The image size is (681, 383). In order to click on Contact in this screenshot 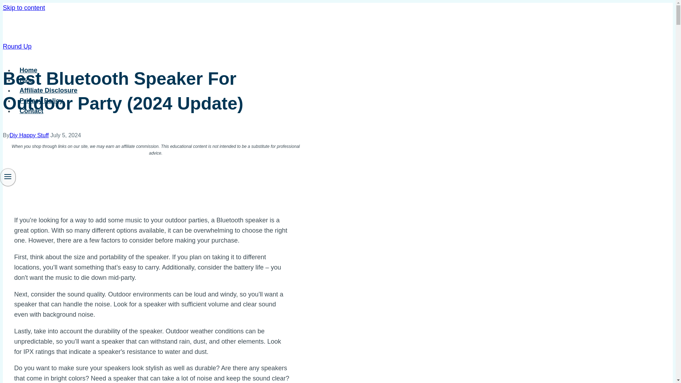, I will do `click(32, 111)`.